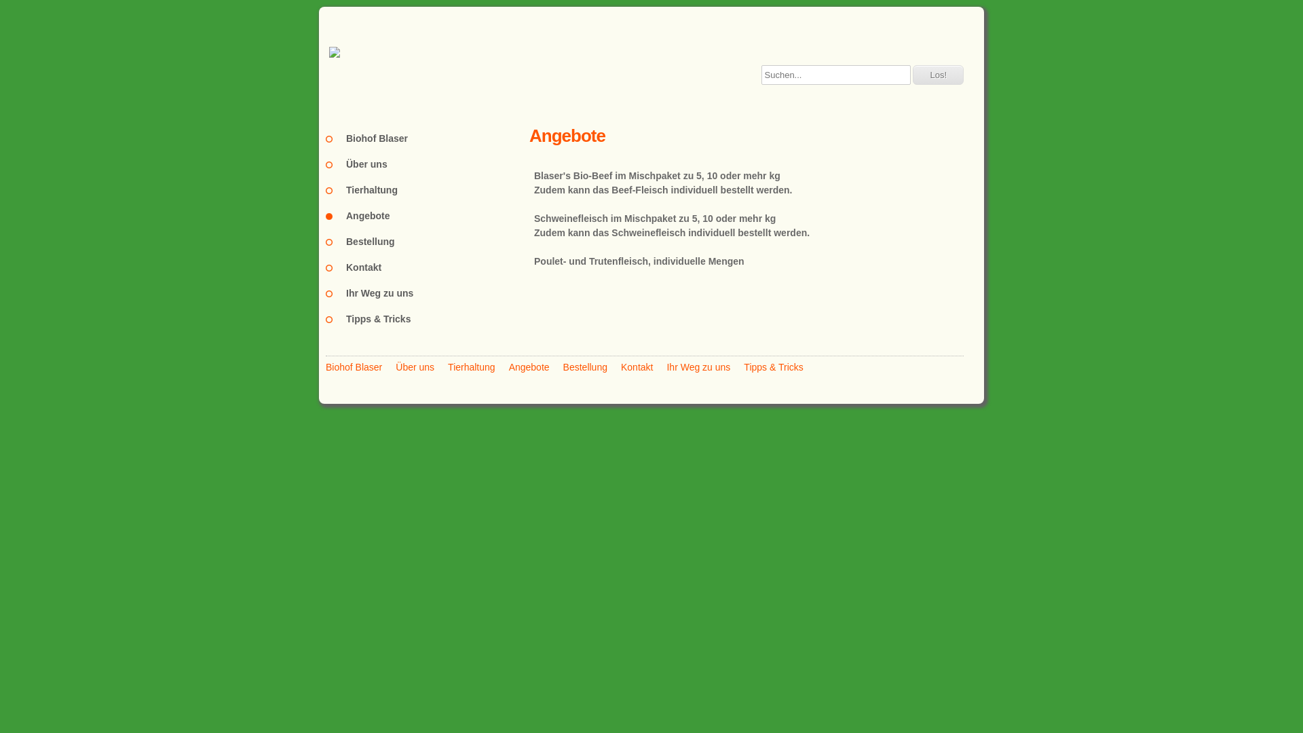 This screenshot has width=1303, height=733. I want to click on Ihr Weg zu uns, so click(428, 293).